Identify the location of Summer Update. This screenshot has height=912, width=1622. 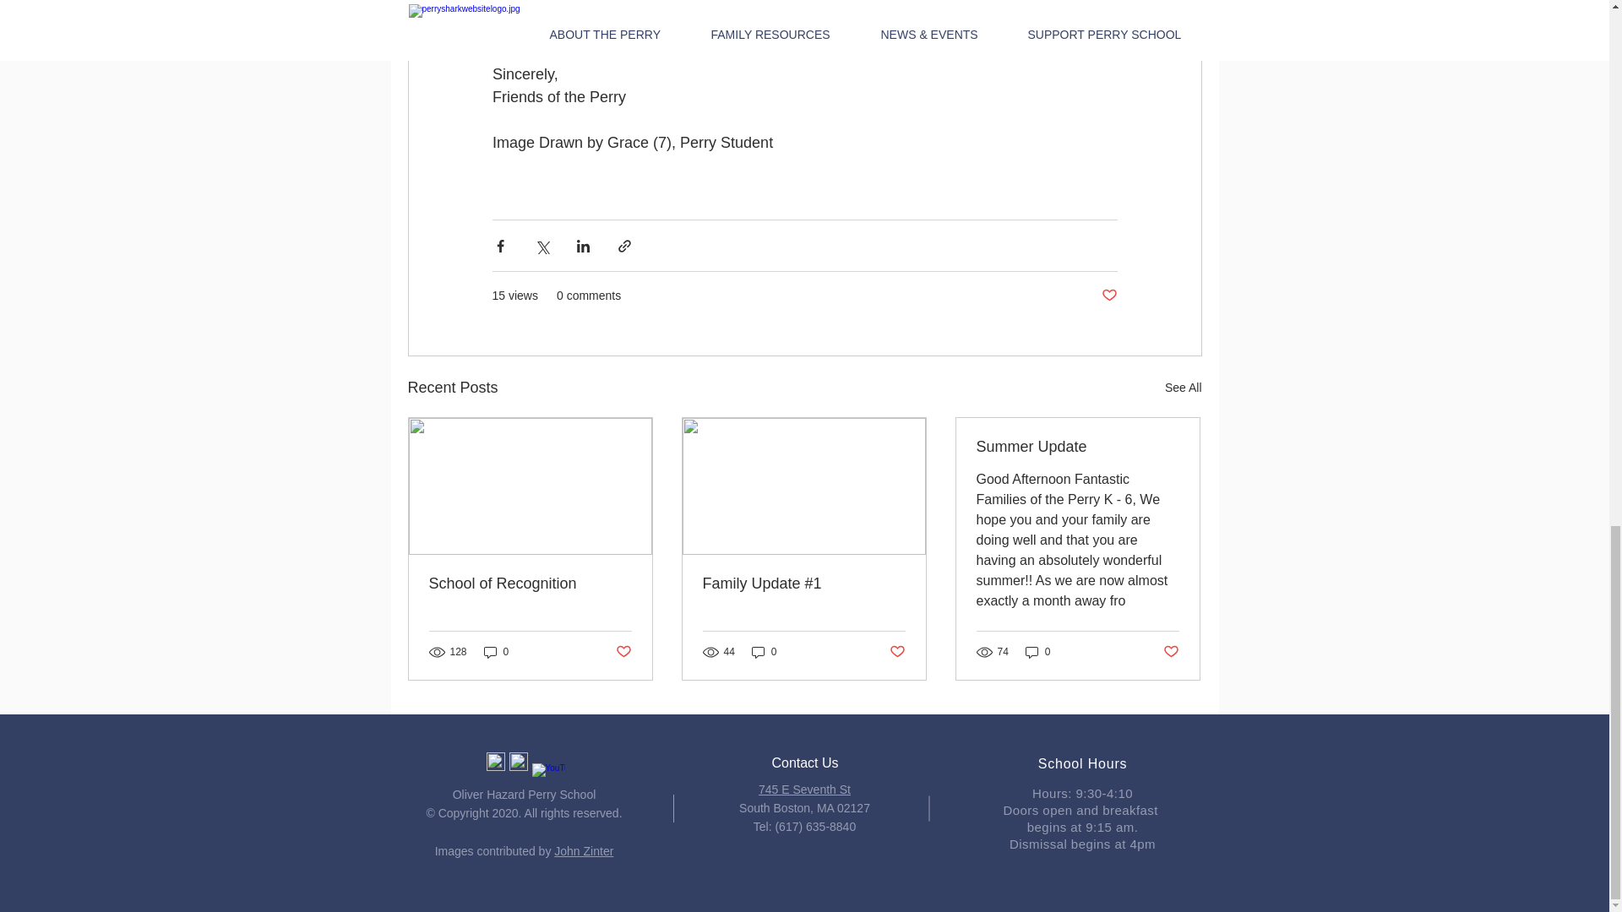
(1077, 448).